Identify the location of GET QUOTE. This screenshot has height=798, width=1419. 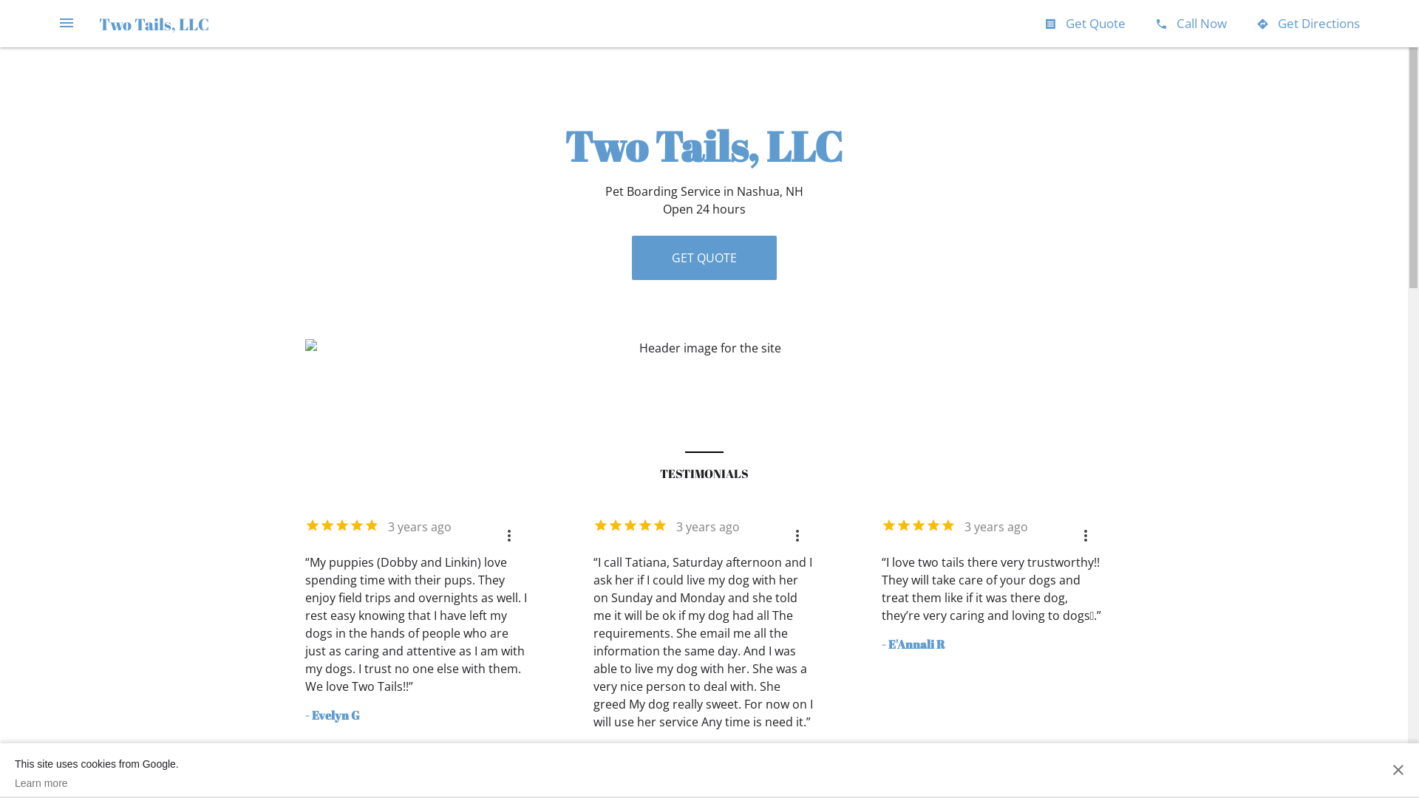
(704, 258).